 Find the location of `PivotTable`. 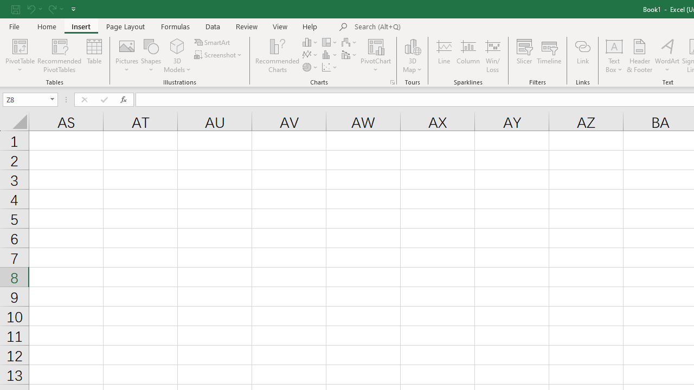

PivotTable is located at coordinates (20, 55).